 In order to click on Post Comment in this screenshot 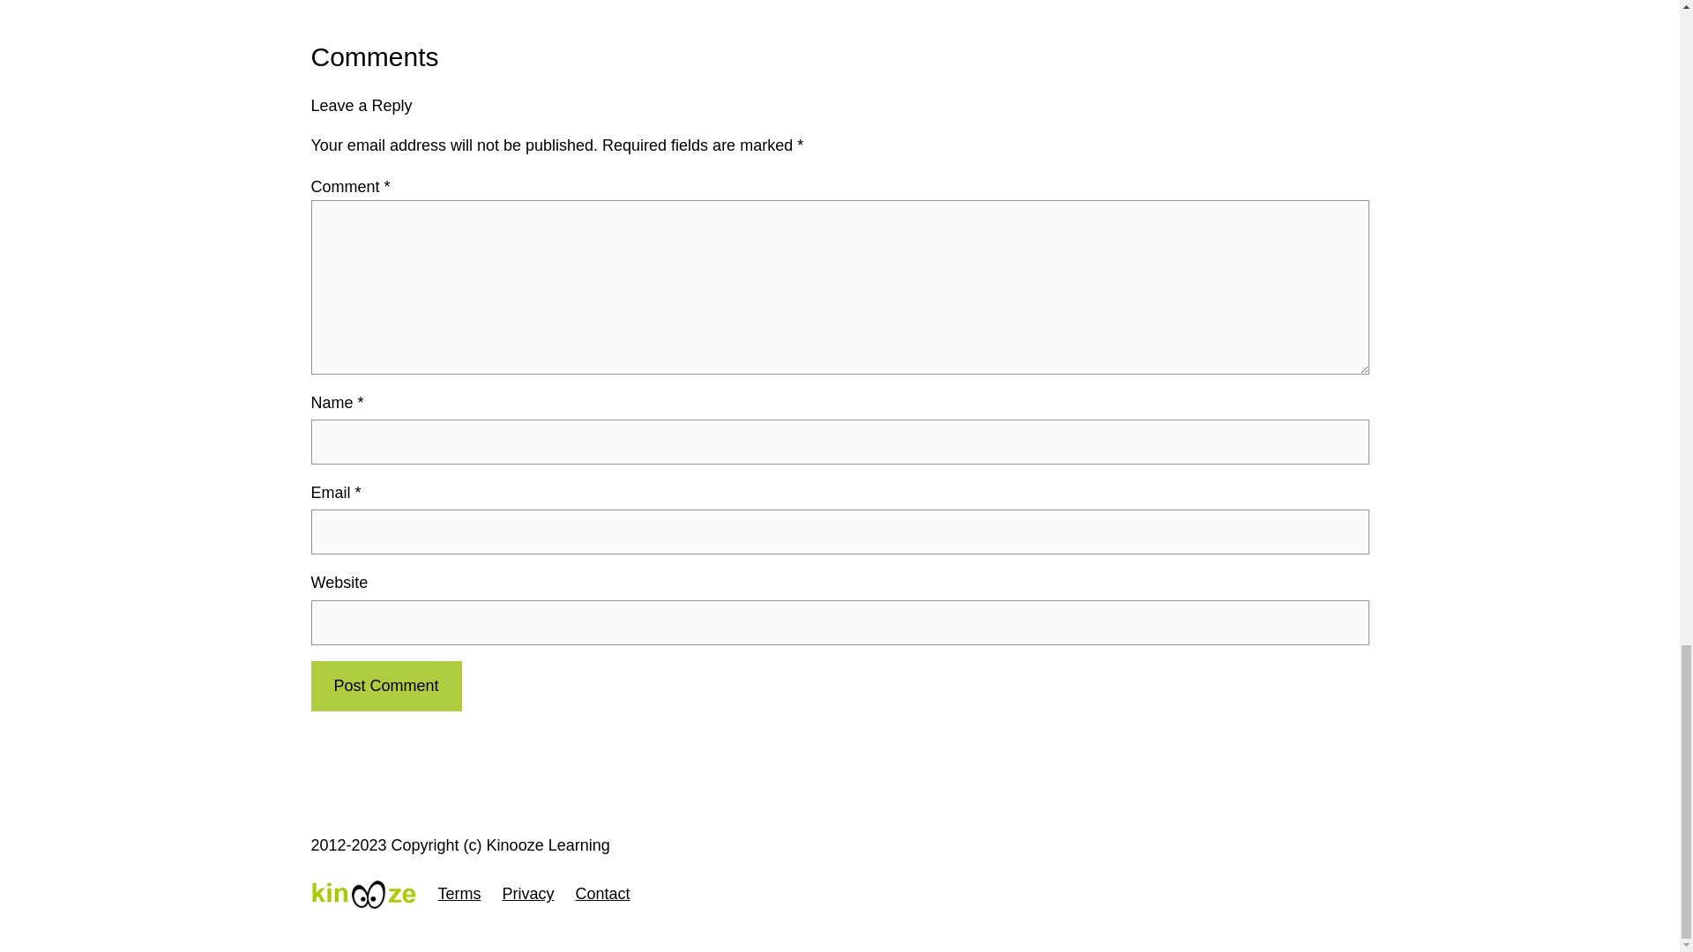, I will do `click(384, 686)`.